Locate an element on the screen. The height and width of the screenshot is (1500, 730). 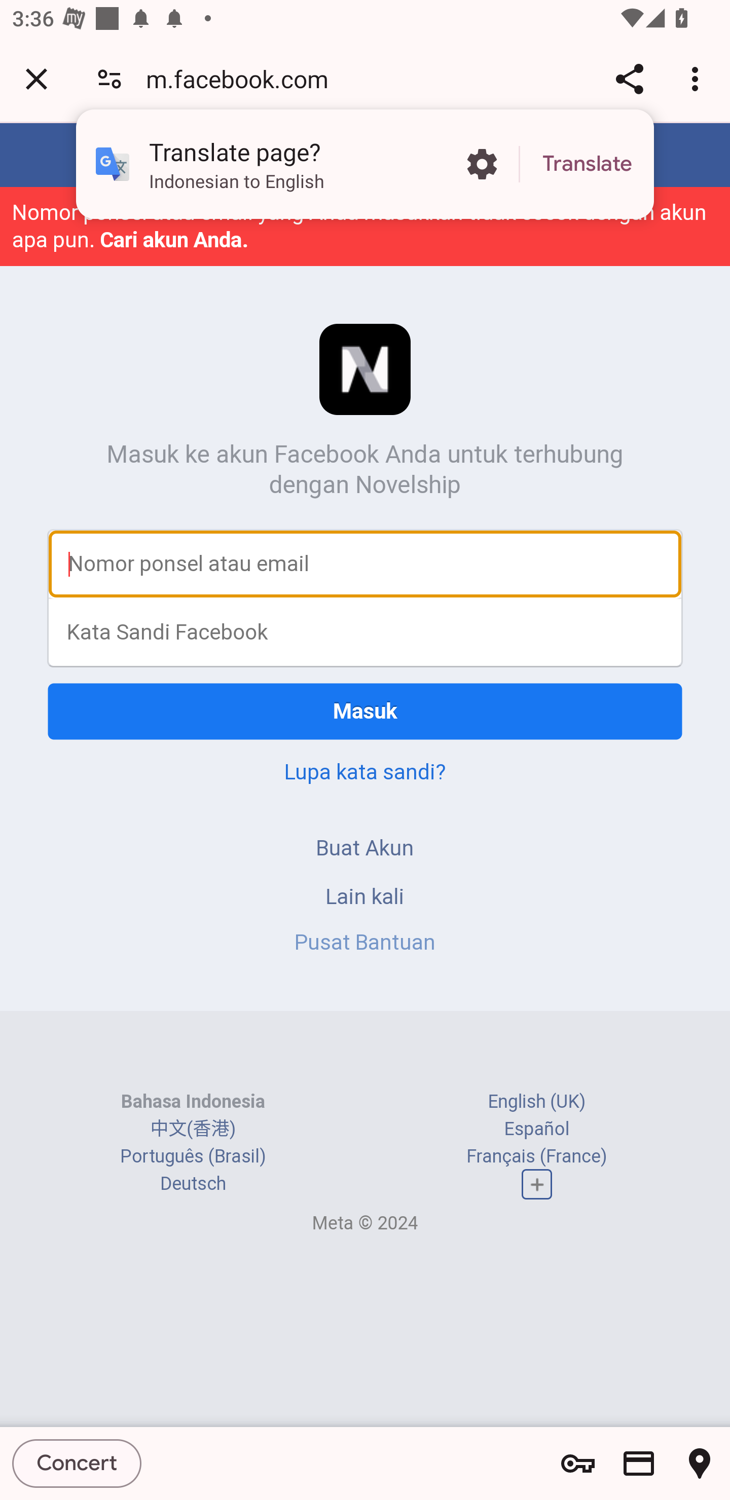
Lupa kata sandi? is located at coordinates (365, 771).